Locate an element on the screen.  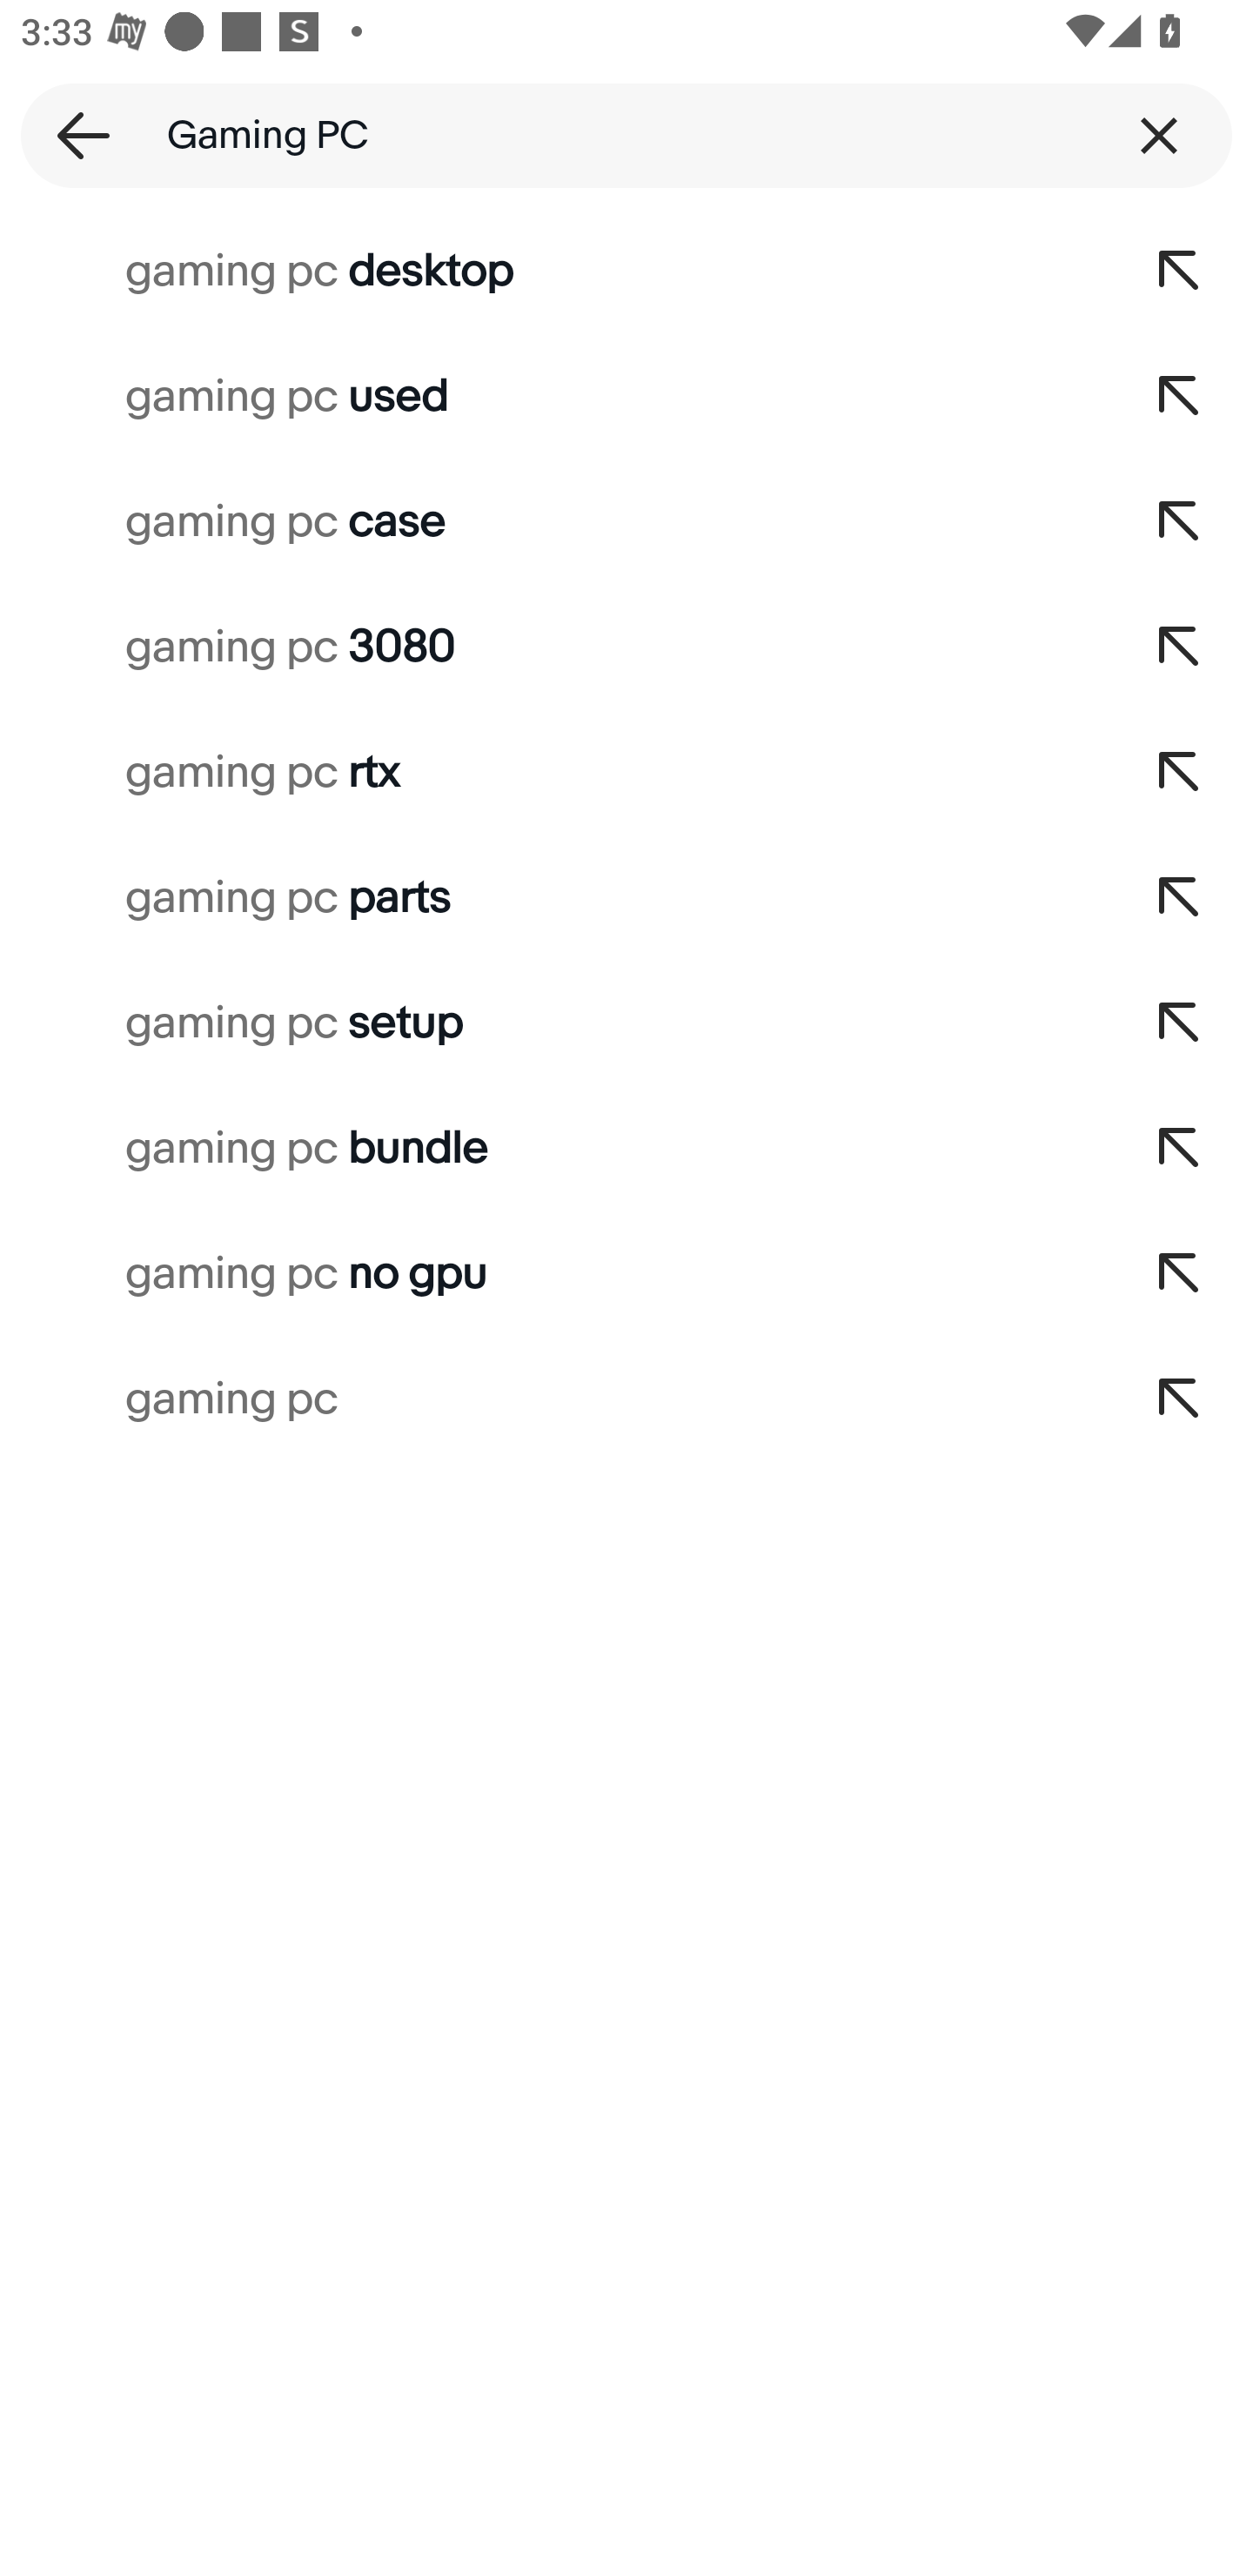
gaming pc case is located at coordinates (553, 520).